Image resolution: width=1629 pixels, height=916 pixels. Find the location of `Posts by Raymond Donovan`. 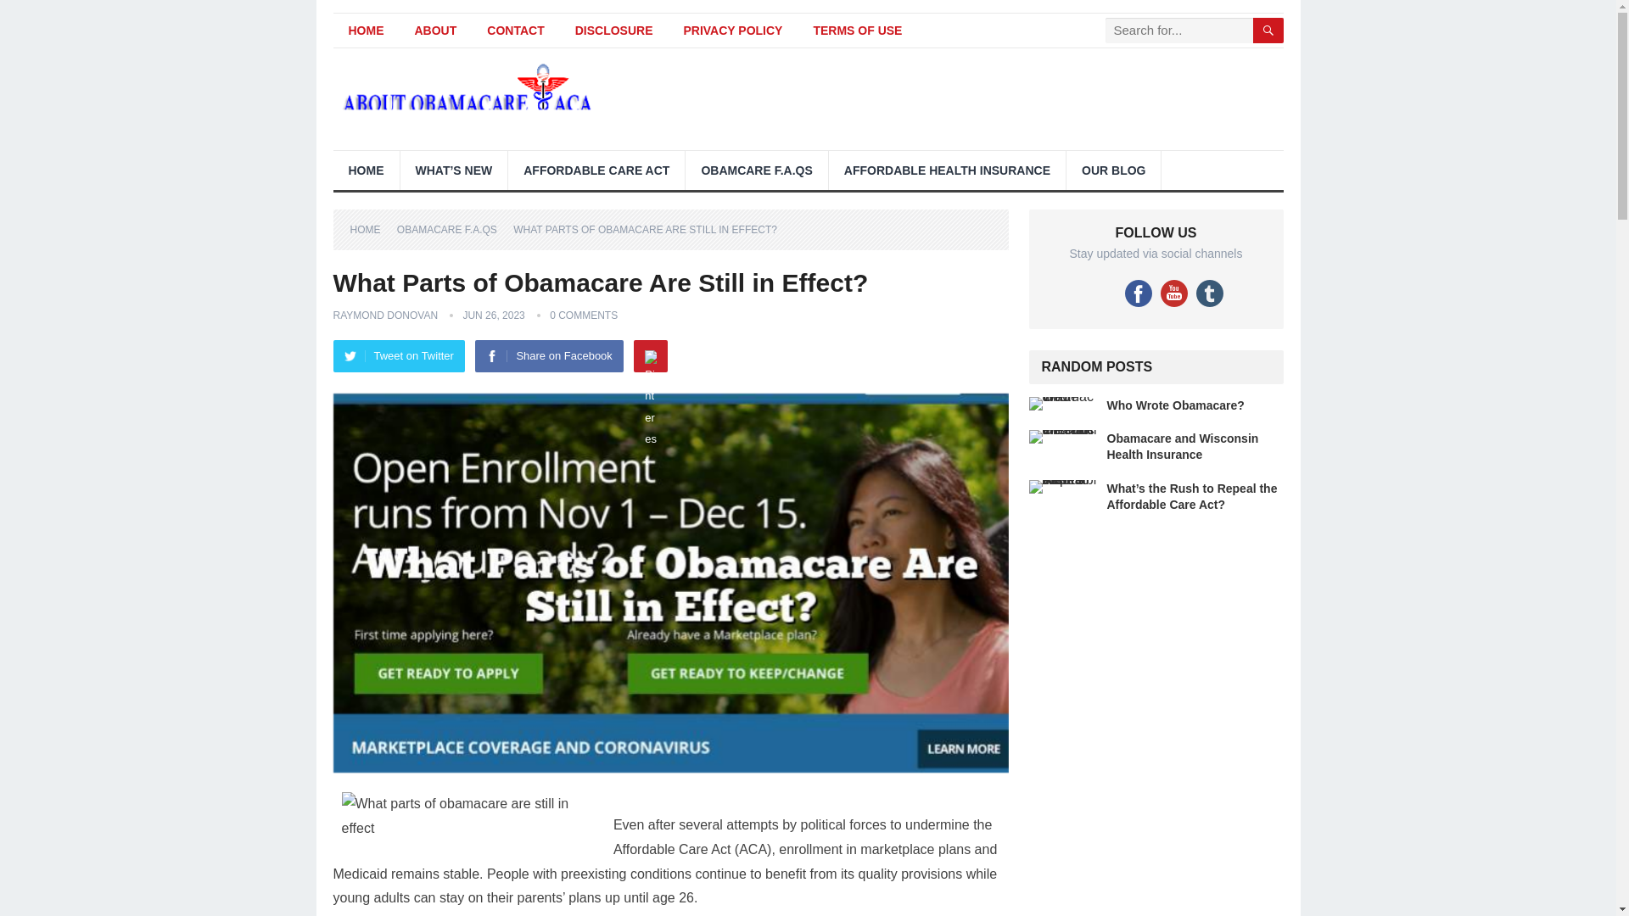

Posts by Raymond Donovan is located at coordinates (385, 316).